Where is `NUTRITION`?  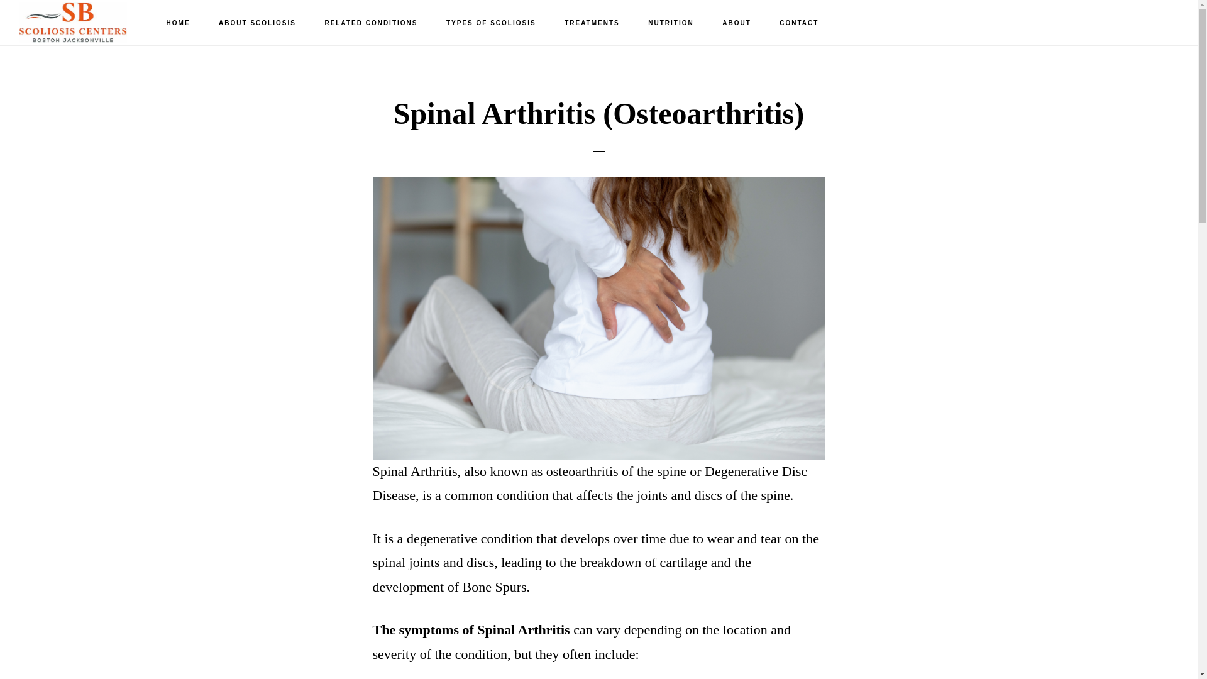
NUTRITION is located at coordinates (671, 23).